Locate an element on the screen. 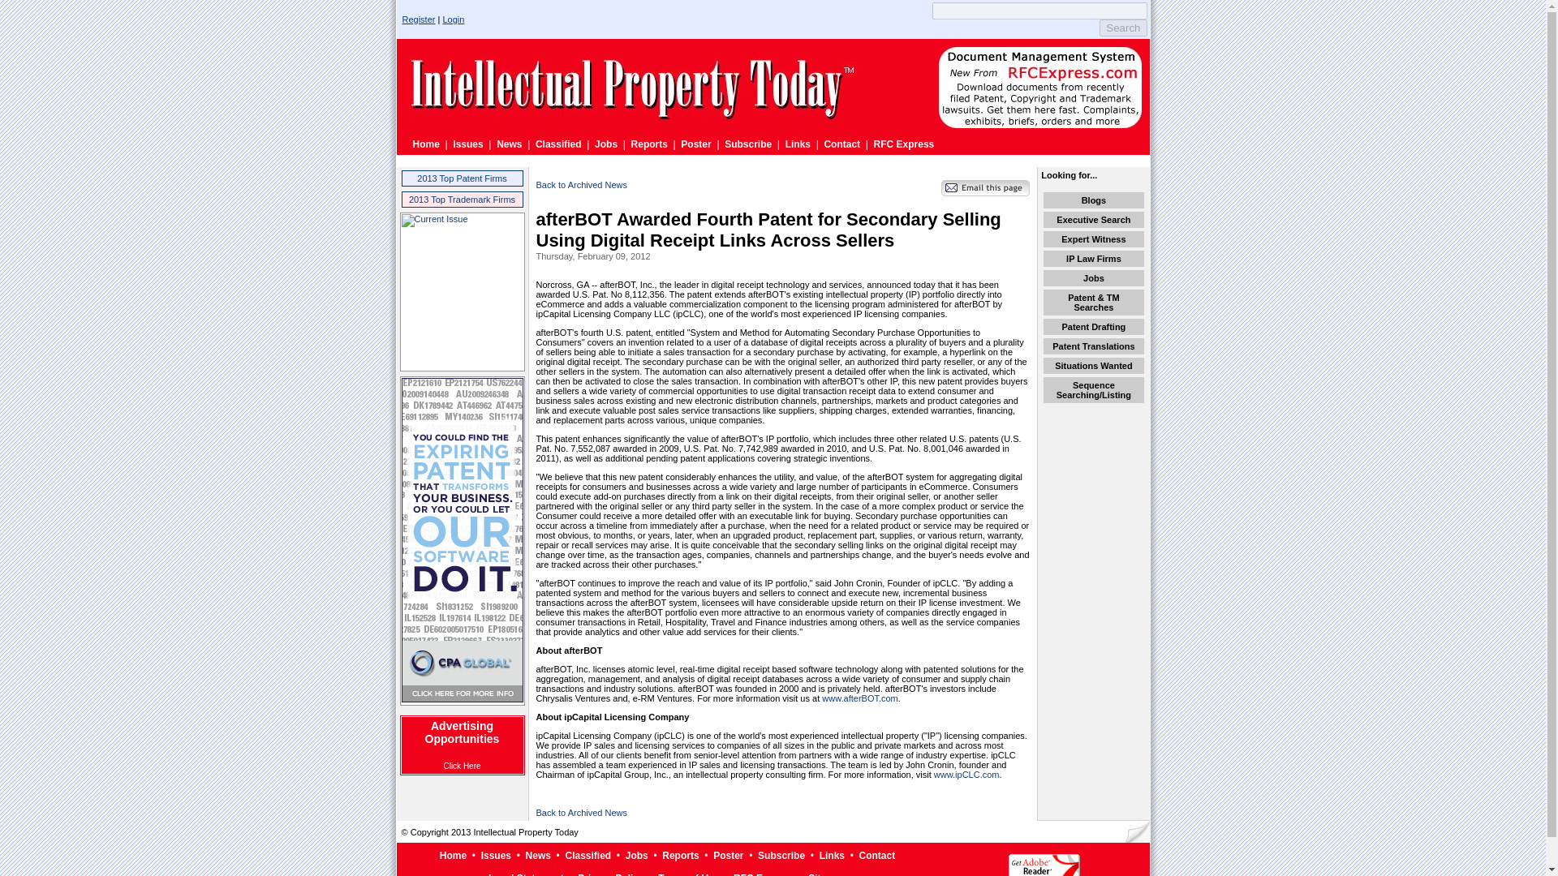  Contact is located at coordinates (841, 144).